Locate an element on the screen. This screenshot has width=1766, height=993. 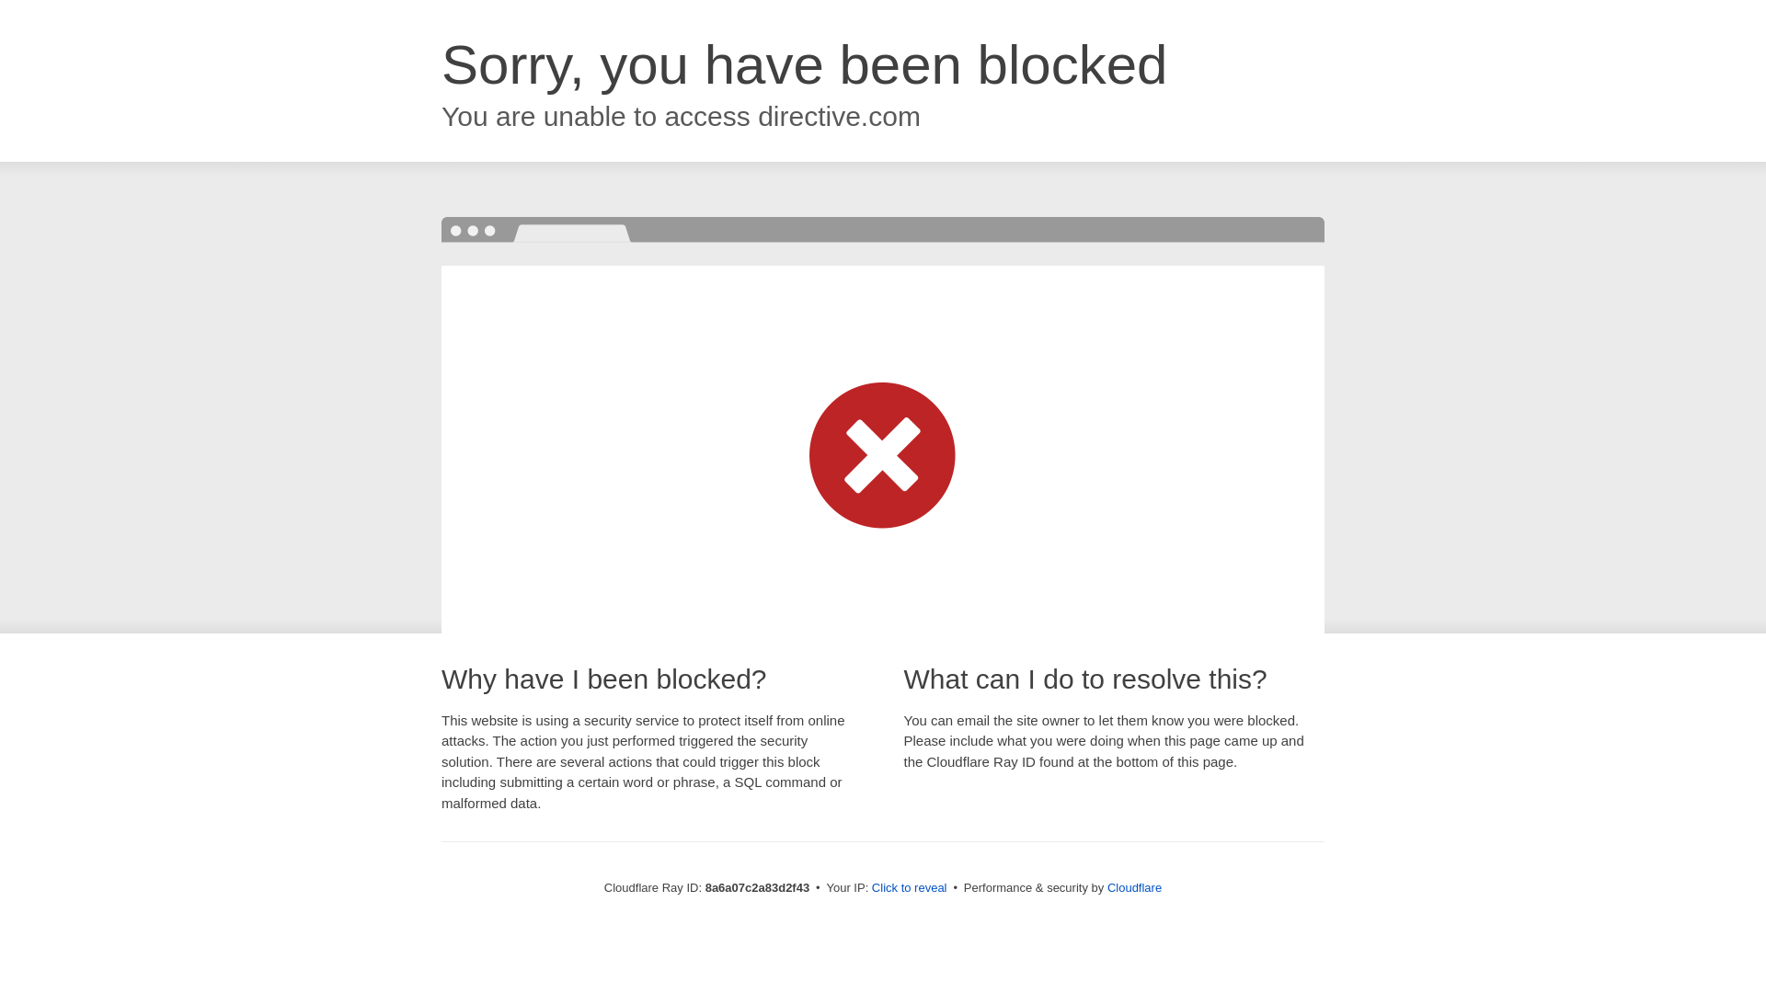
Click to reveal is located at coordinates (909, 888).